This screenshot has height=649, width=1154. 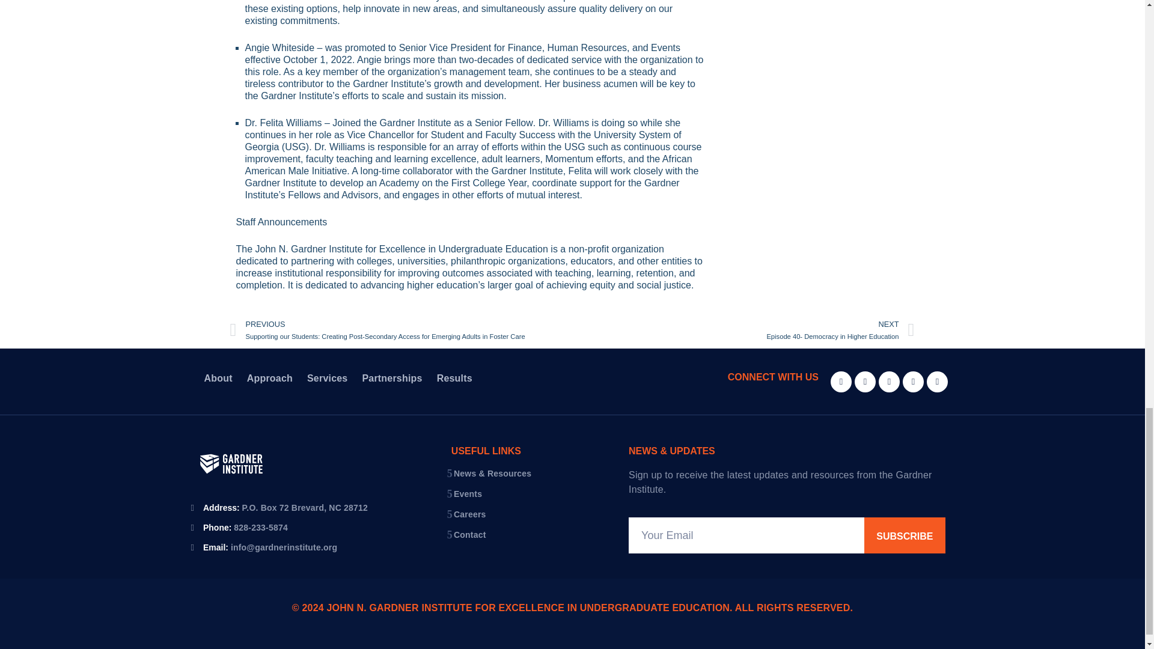 What do you see at coordinates (905, 535) in the screenshot?
I see `Subscribe` at bounding box center [905, 535].